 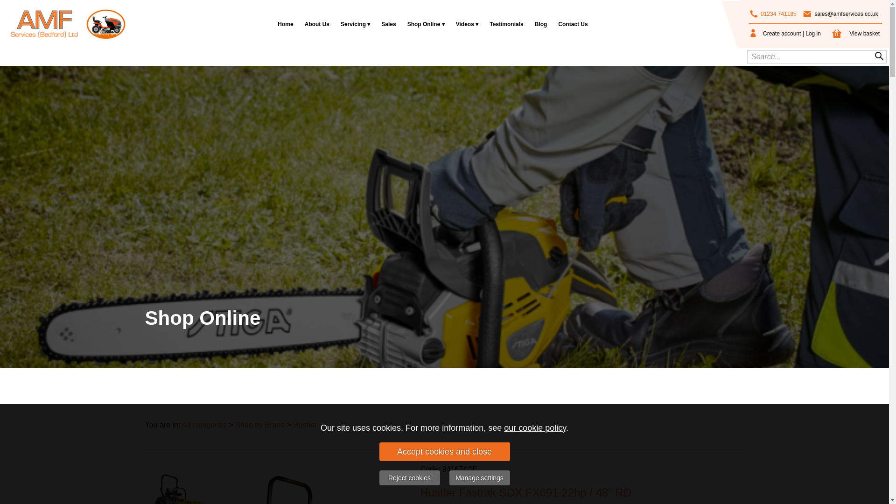 I want to click on Sales, so click(x=388, y=24).